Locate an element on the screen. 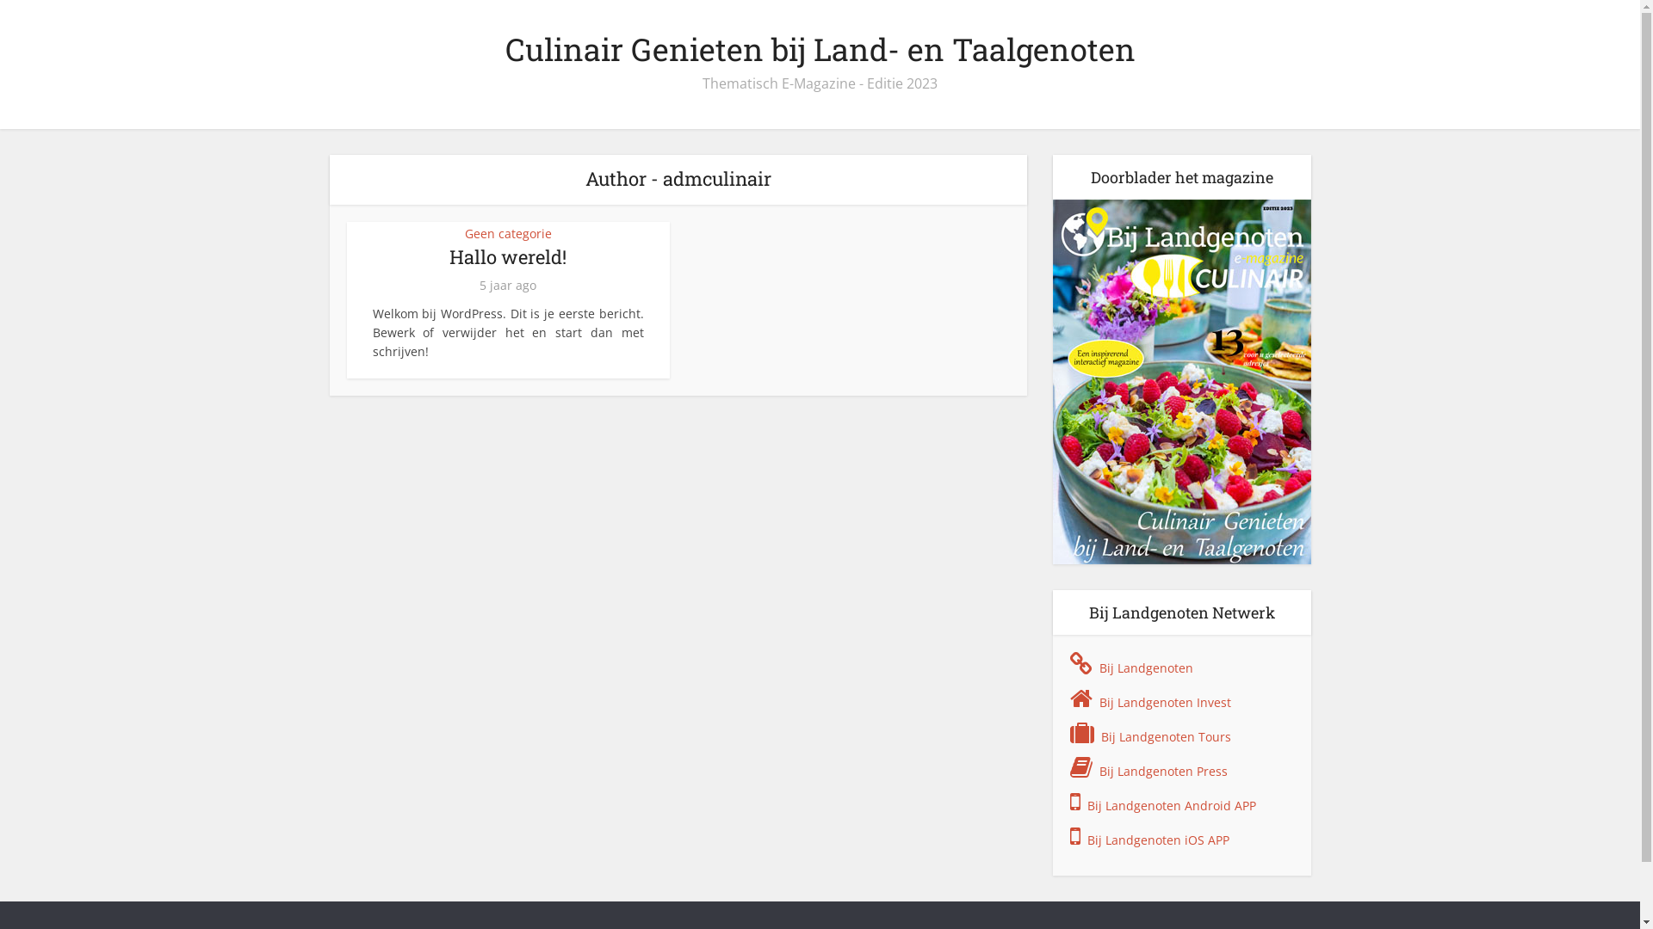 Image resolution: width=1653 pixels, height=929 pixels. Bij Landgenoten Tours is located at coordinates (1166, 736).